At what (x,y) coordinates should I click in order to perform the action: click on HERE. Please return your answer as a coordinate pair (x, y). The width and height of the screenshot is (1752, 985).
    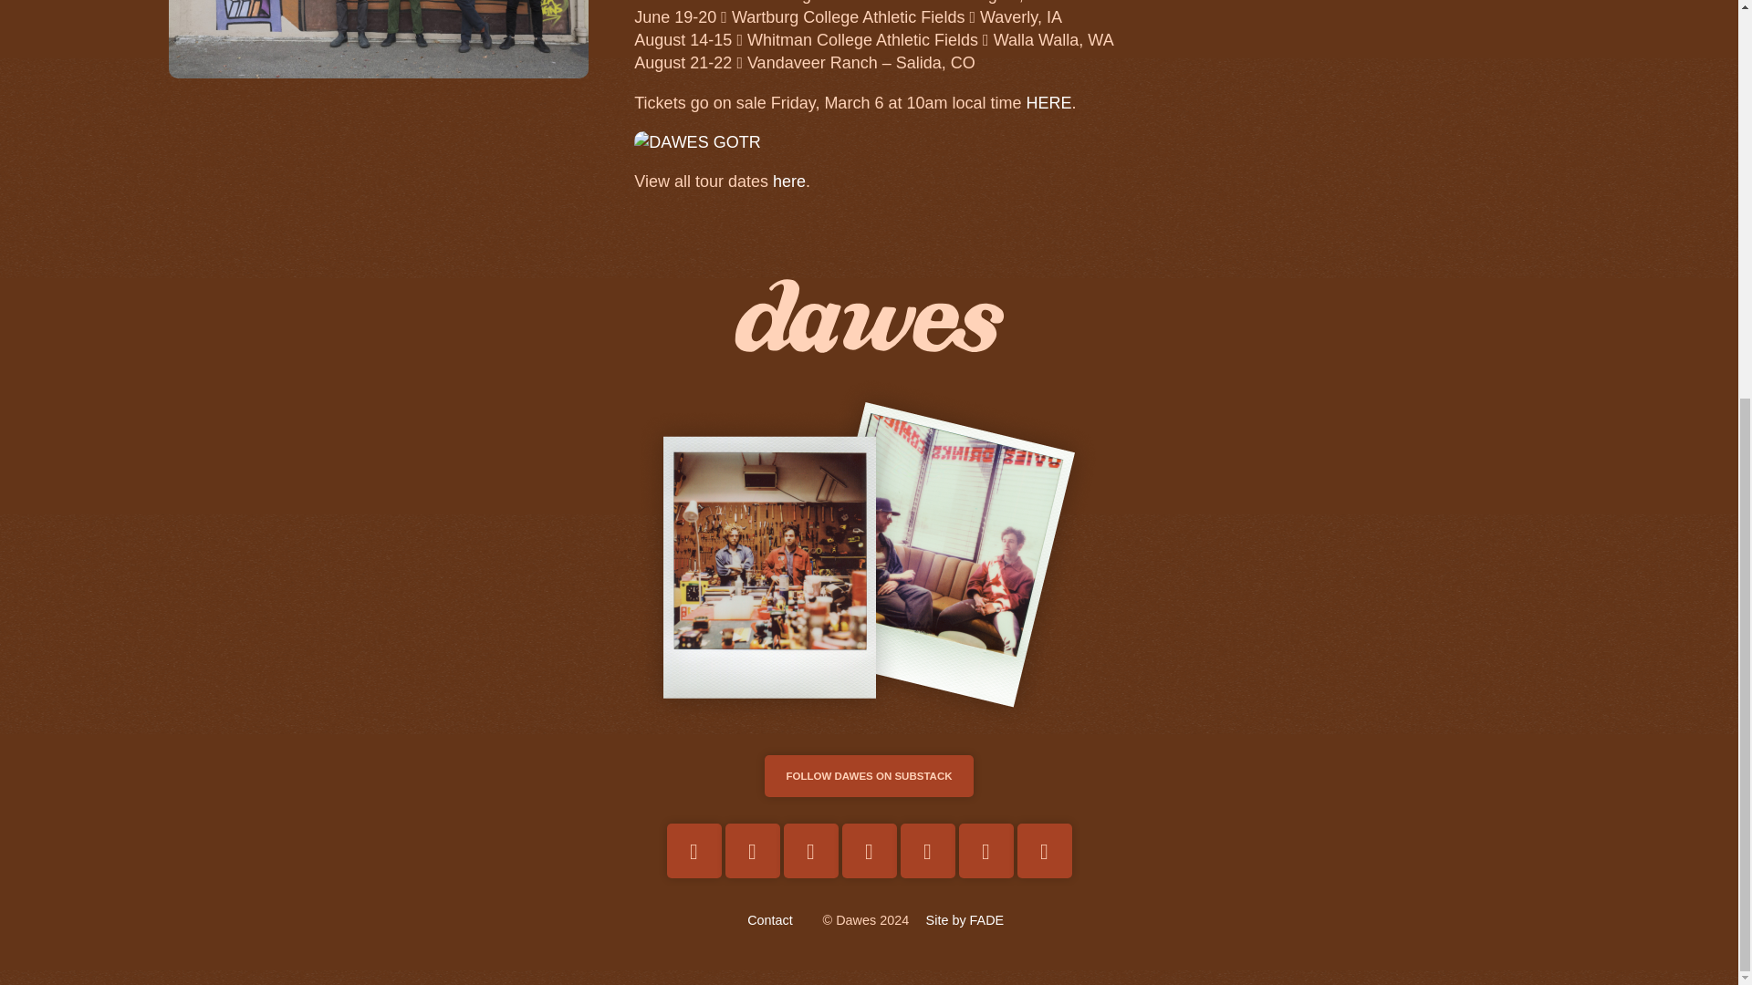
    Looking at the image, I should click on (1048, 102).